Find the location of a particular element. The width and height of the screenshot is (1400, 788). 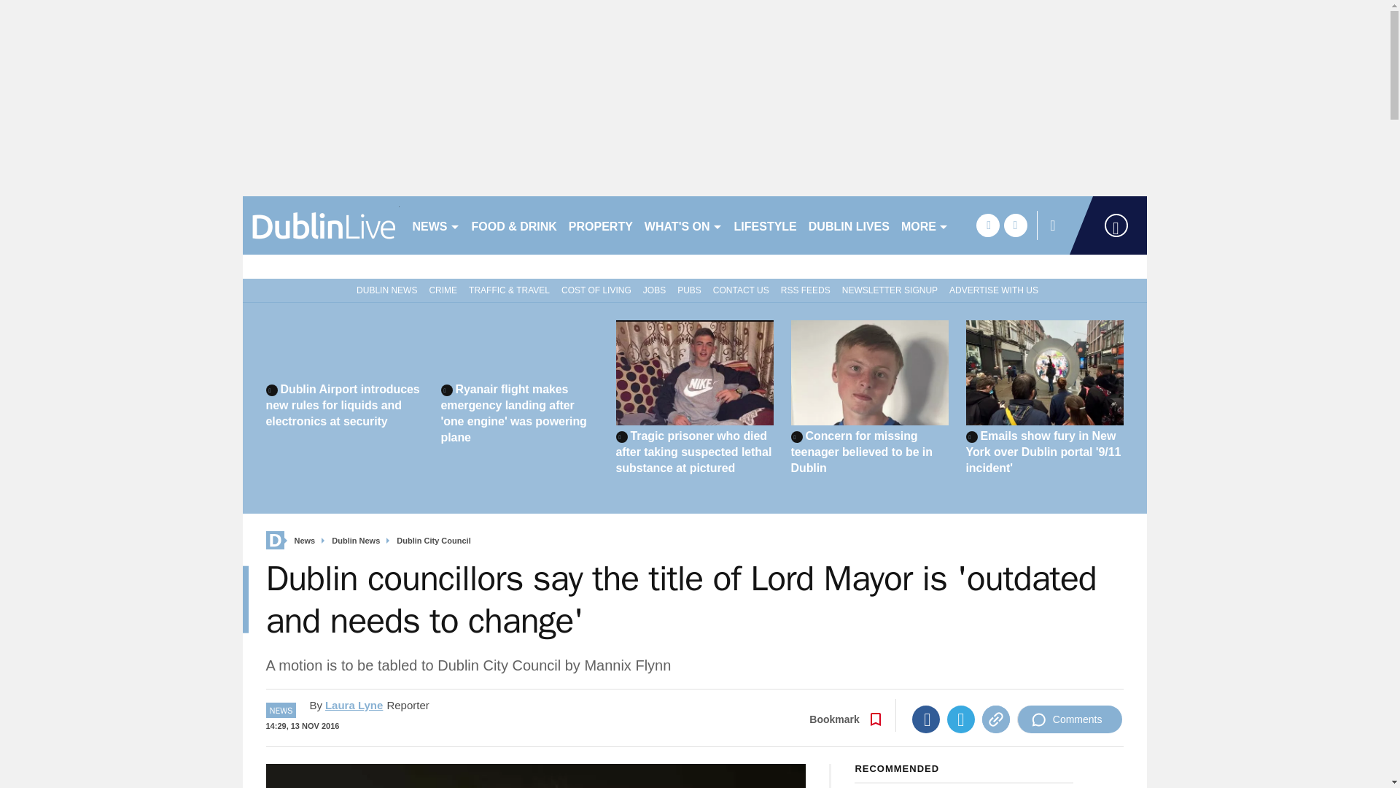

Comments is located at coordinates (1070, 719).